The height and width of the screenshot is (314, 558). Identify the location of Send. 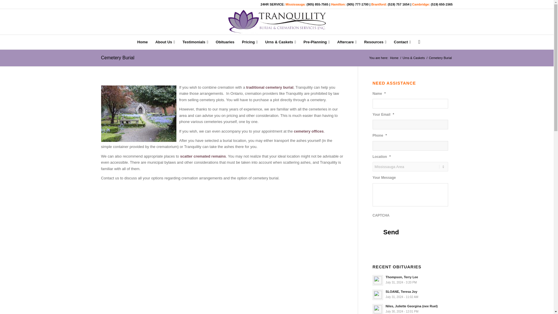
(391, 232).